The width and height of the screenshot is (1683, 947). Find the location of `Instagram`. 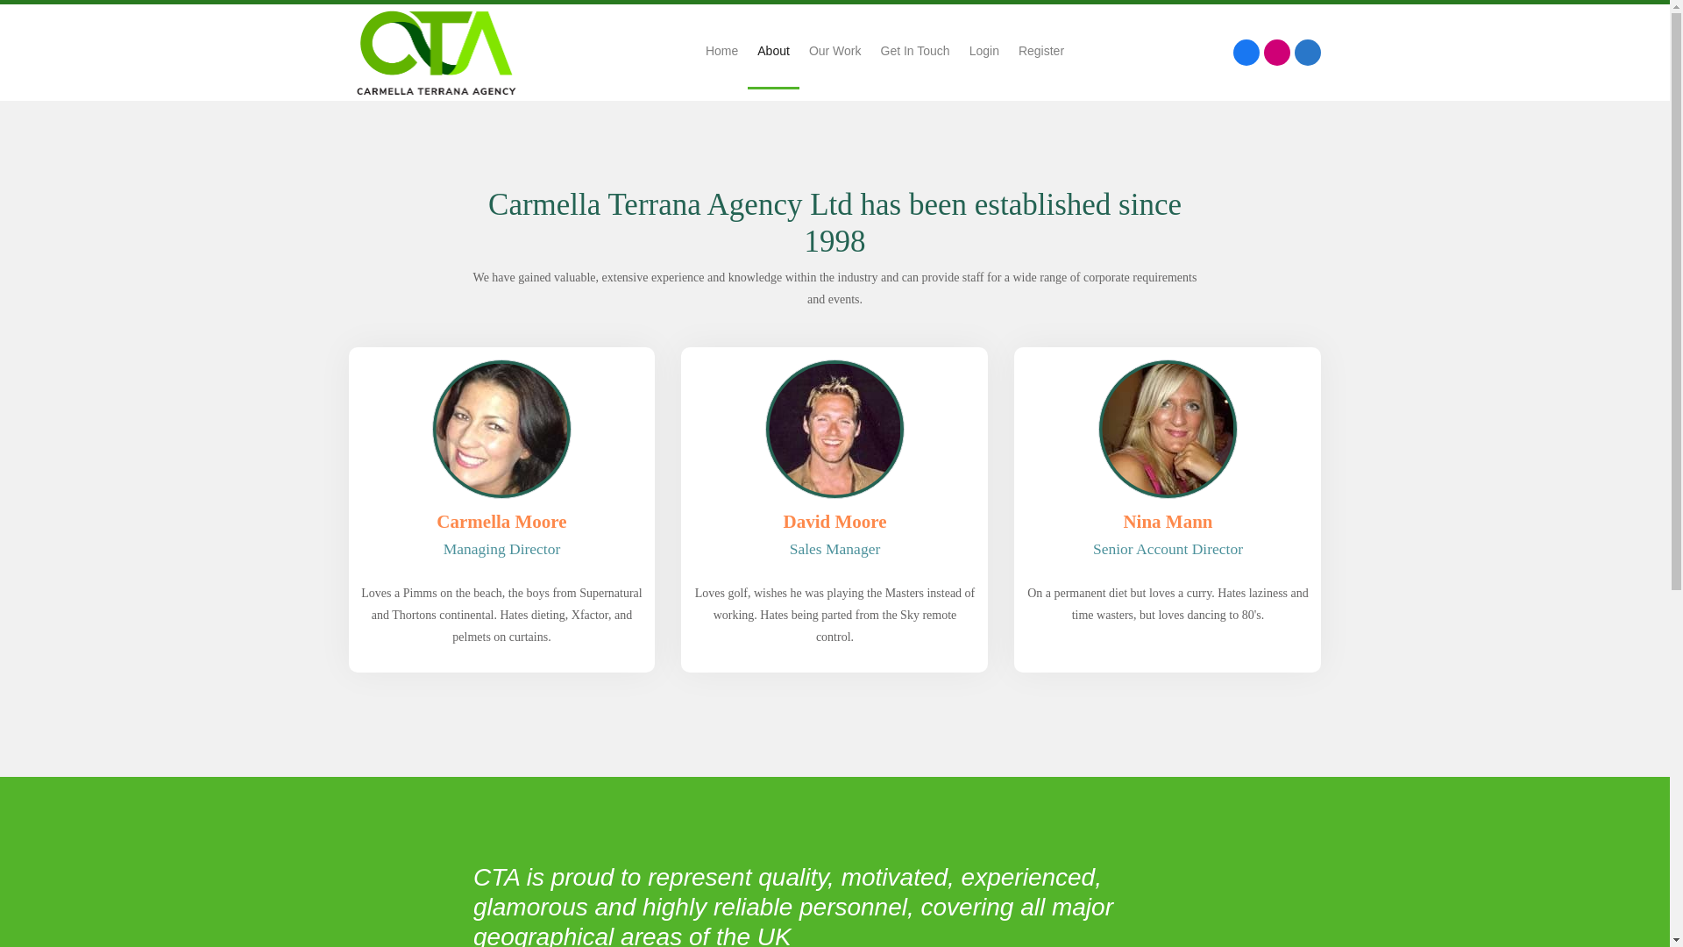

Instagram is located at coordinates (1276, 53).